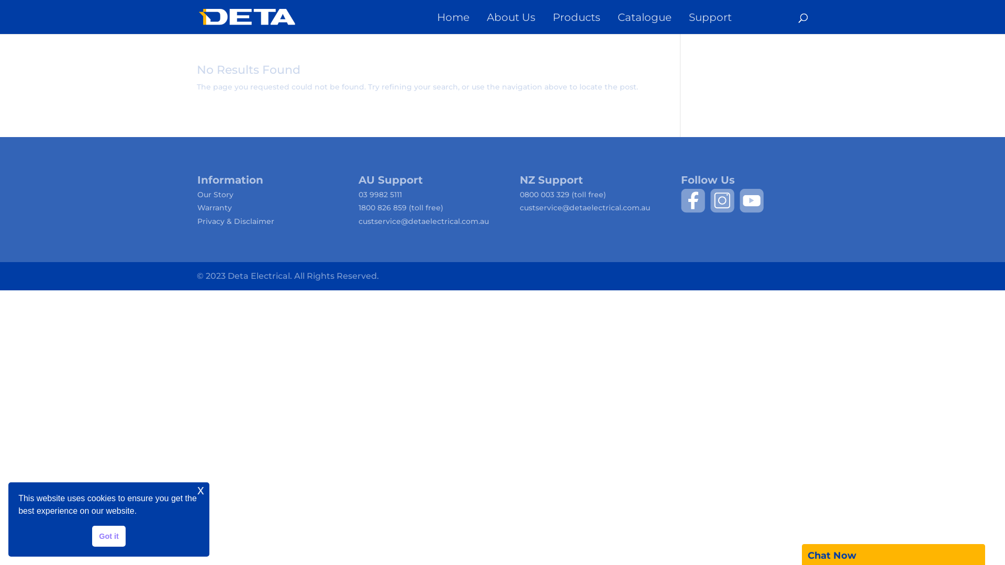  I want to click on Home, so click(461, 21).